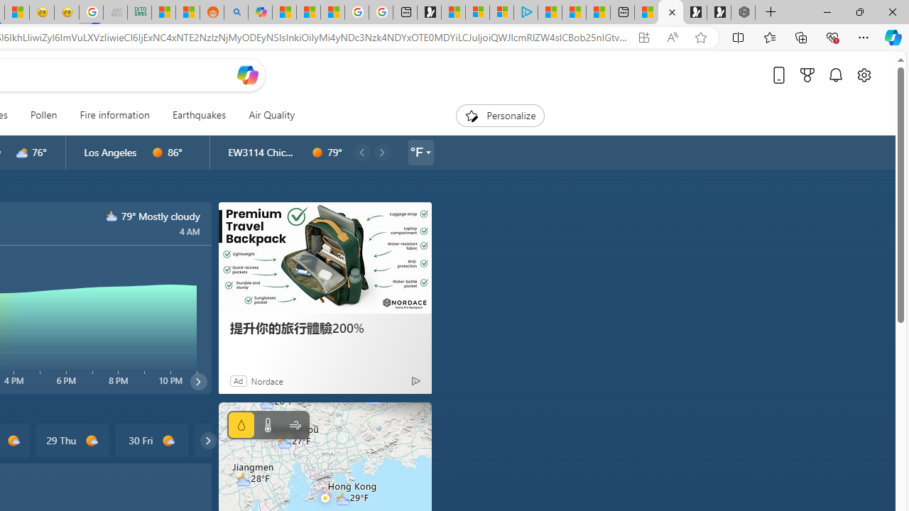 This screenshot has width=909, height=511. I want to click on Fire information, so click(115, 115).